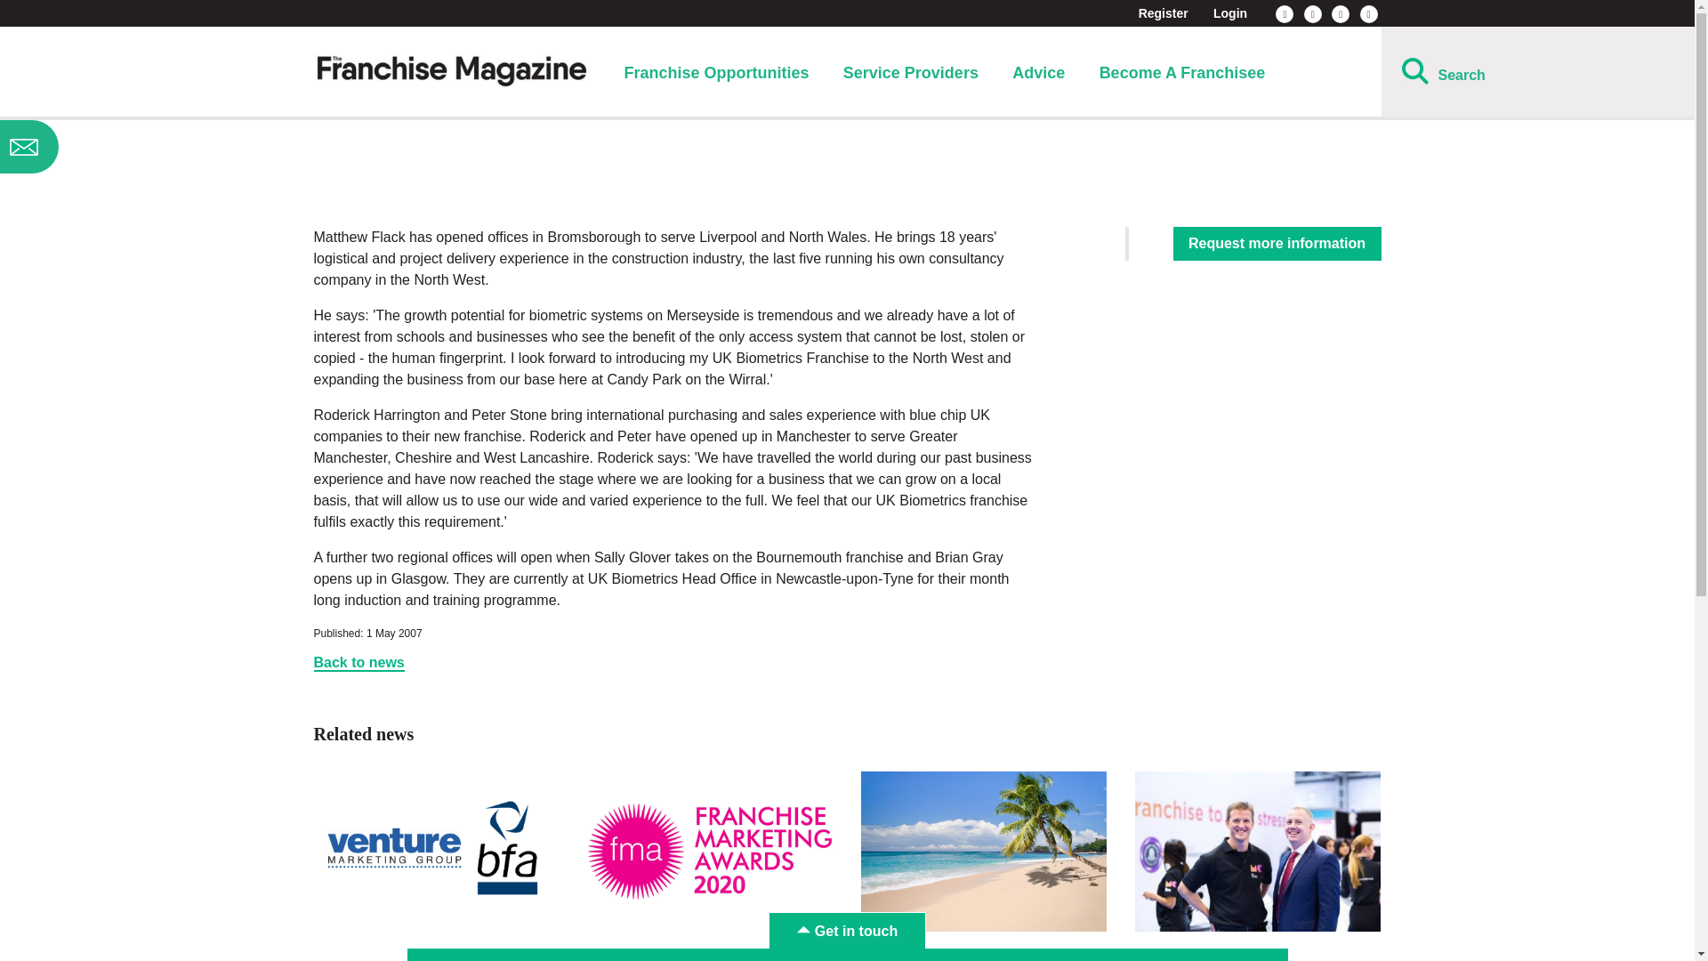 Image resolution: width=1708 pixels, height=961 pixels. What do you see at coordinates (1182, 73) in the screenshot?
I see `Become A Franchisee` at bounding box center [1182, 73].